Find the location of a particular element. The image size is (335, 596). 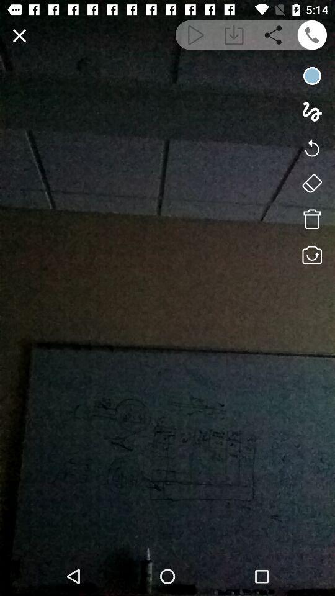

go back is located at coordinates (311, 147).